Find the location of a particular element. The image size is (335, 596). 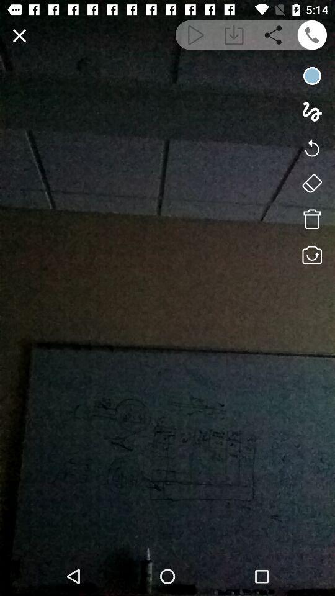

go back is located at coordinates (311, 147).